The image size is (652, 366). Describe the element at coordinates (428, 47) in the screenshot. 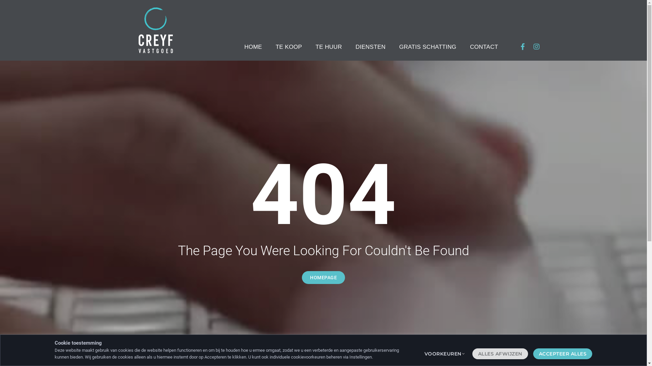

I see `GRATIS SCHATTING` at that location.